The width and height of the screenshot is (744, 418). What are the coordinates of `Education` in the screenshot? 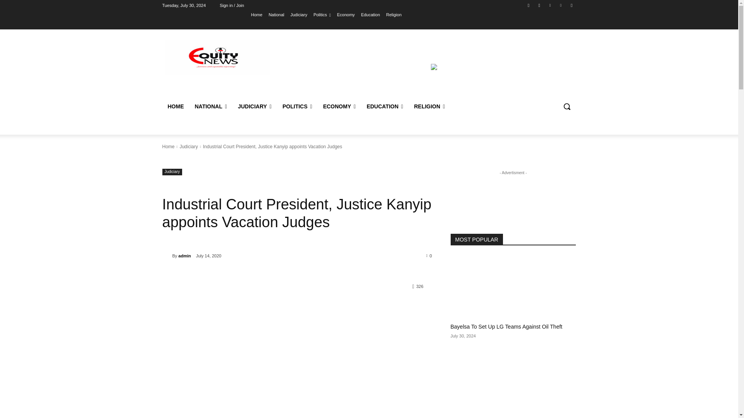 It's located at (370, 14).